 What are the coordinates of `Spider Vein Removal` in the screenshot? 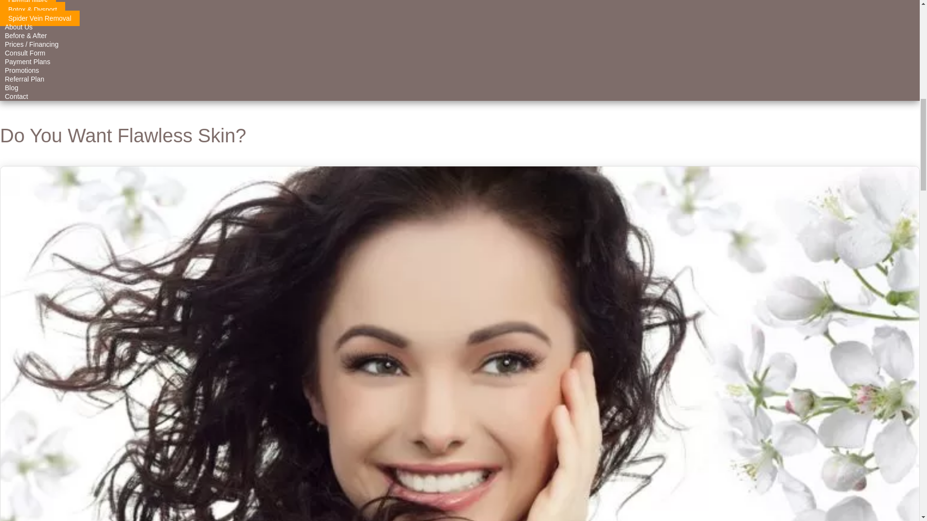 It's located at (40, 18).